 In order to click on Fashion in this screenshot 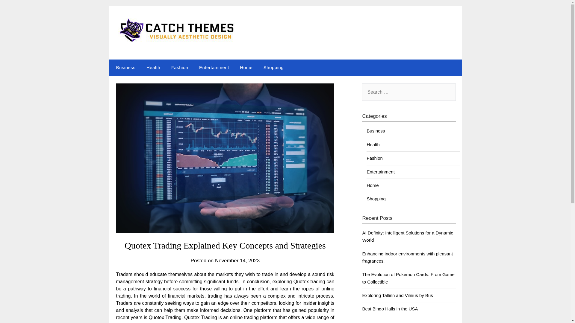, I will do `click(180, 67)`.